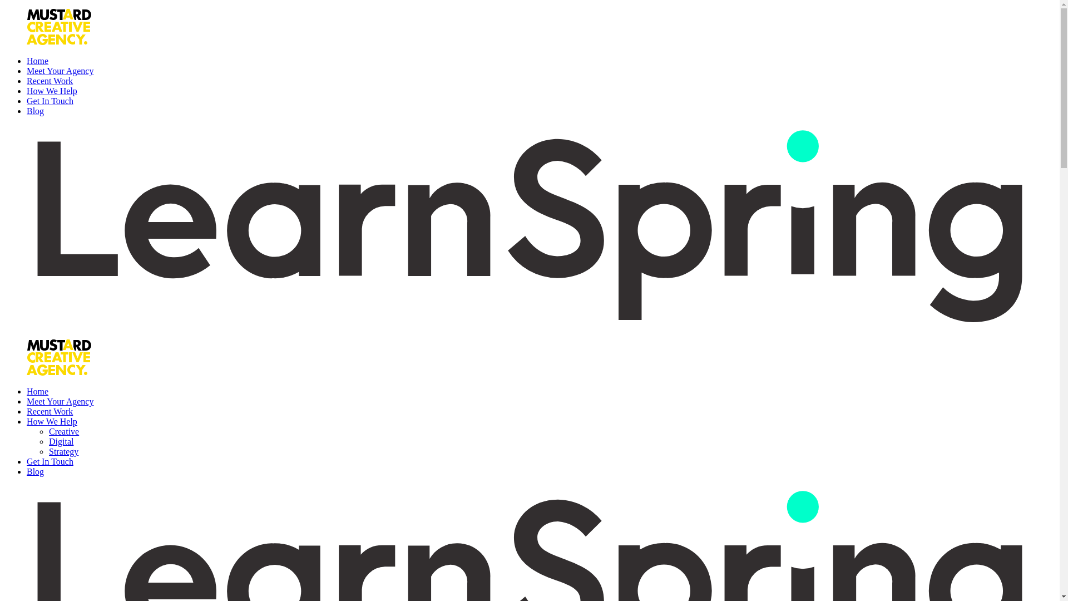 The image size is (1068, 601). I want to click on Digital, so click(61, 442).